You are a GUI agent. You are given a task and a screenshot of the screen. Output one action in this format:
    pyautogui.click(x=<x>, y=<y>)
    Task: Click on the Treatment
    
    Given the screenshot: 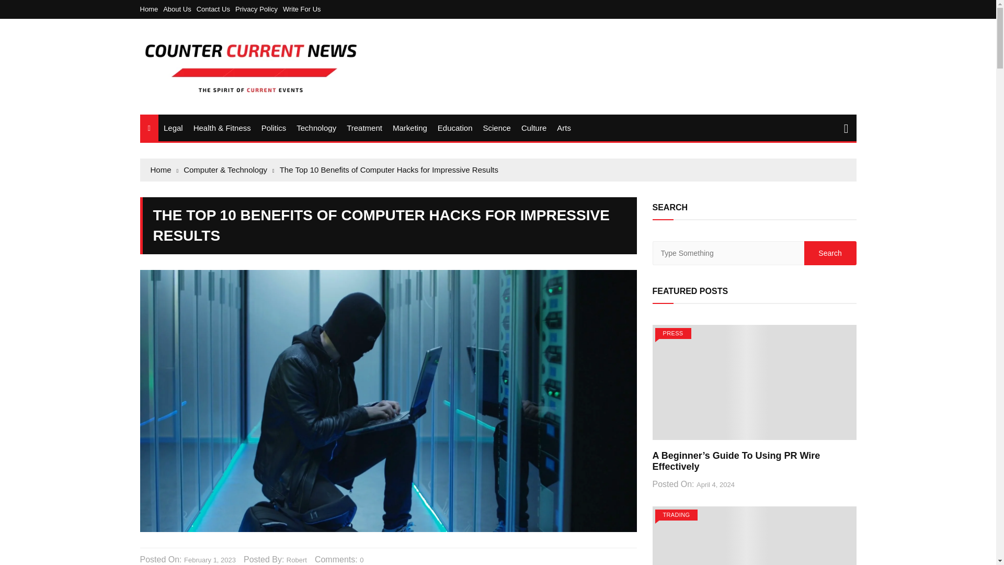 What is the action you would take?
    pyautogui.click(x=364, y=128)
    